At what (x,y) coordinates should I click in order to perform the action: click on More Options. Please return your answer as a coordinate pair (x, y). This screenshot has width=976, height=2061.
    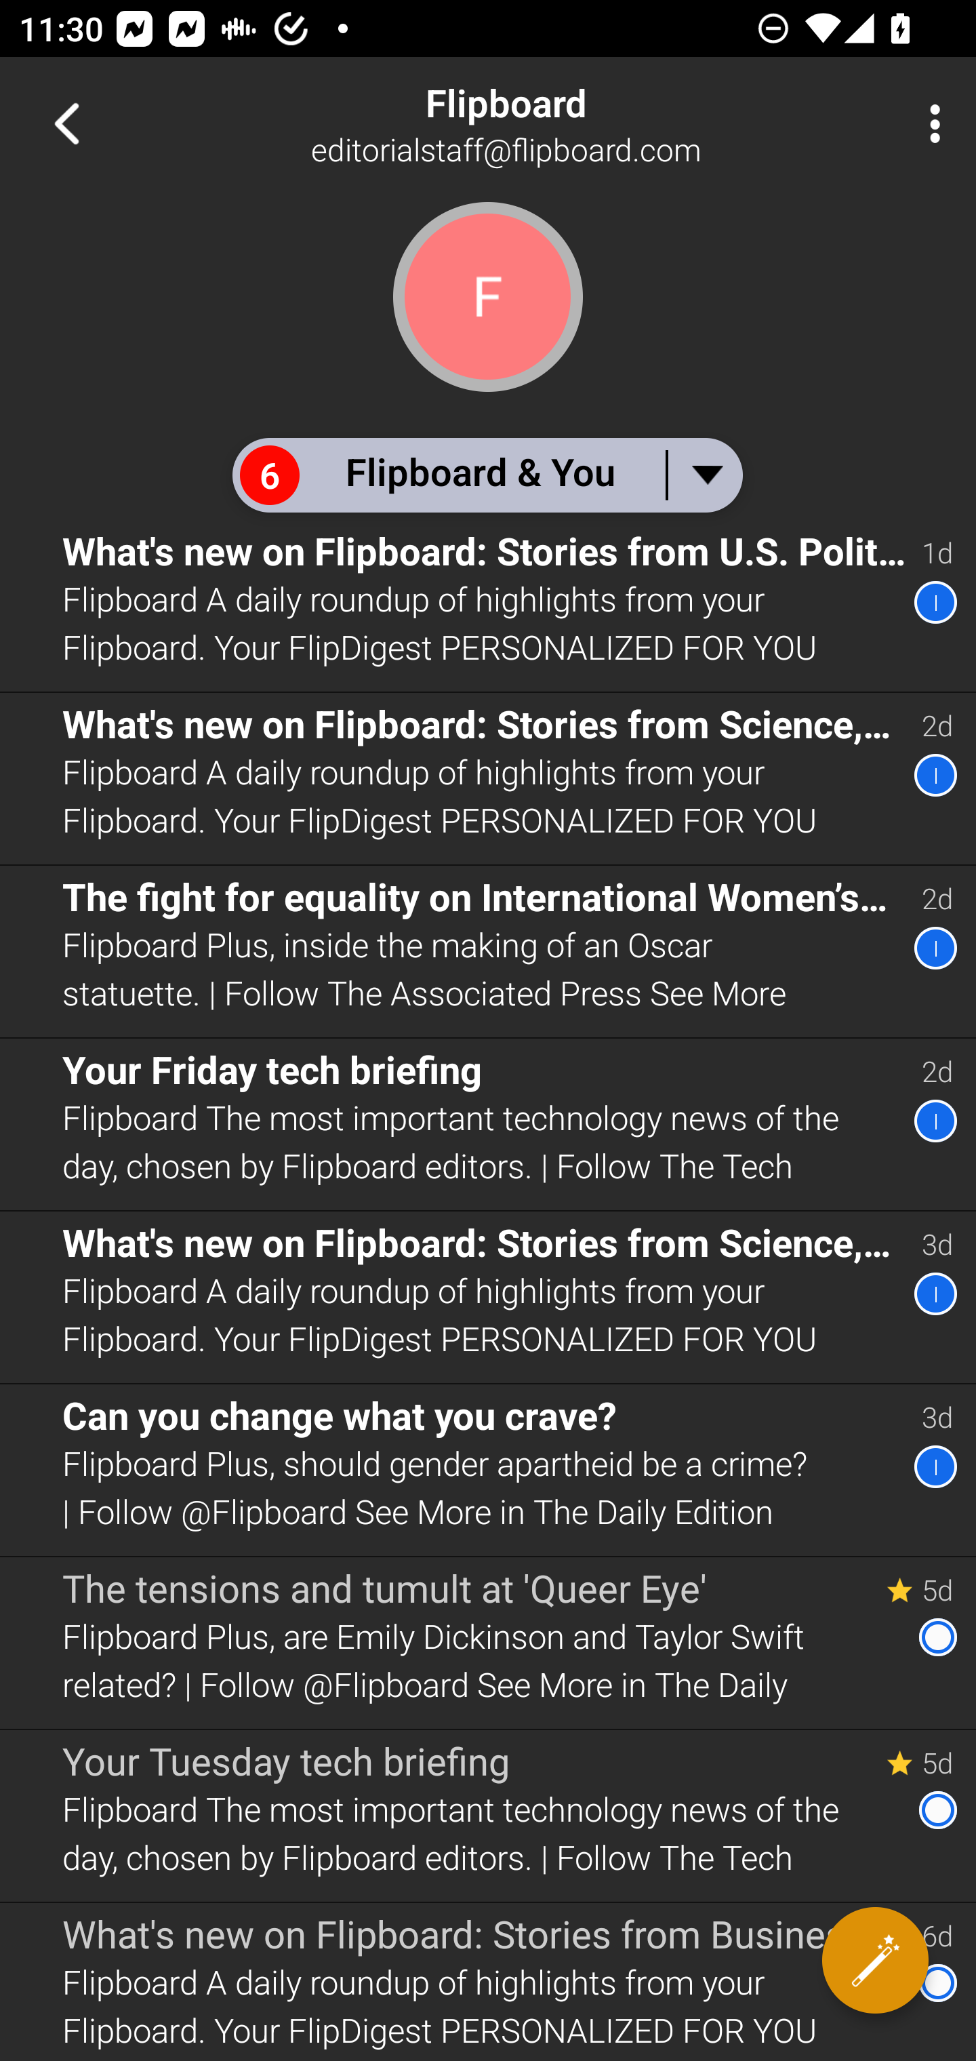
    Looking at the image, I should click on (929, 123).